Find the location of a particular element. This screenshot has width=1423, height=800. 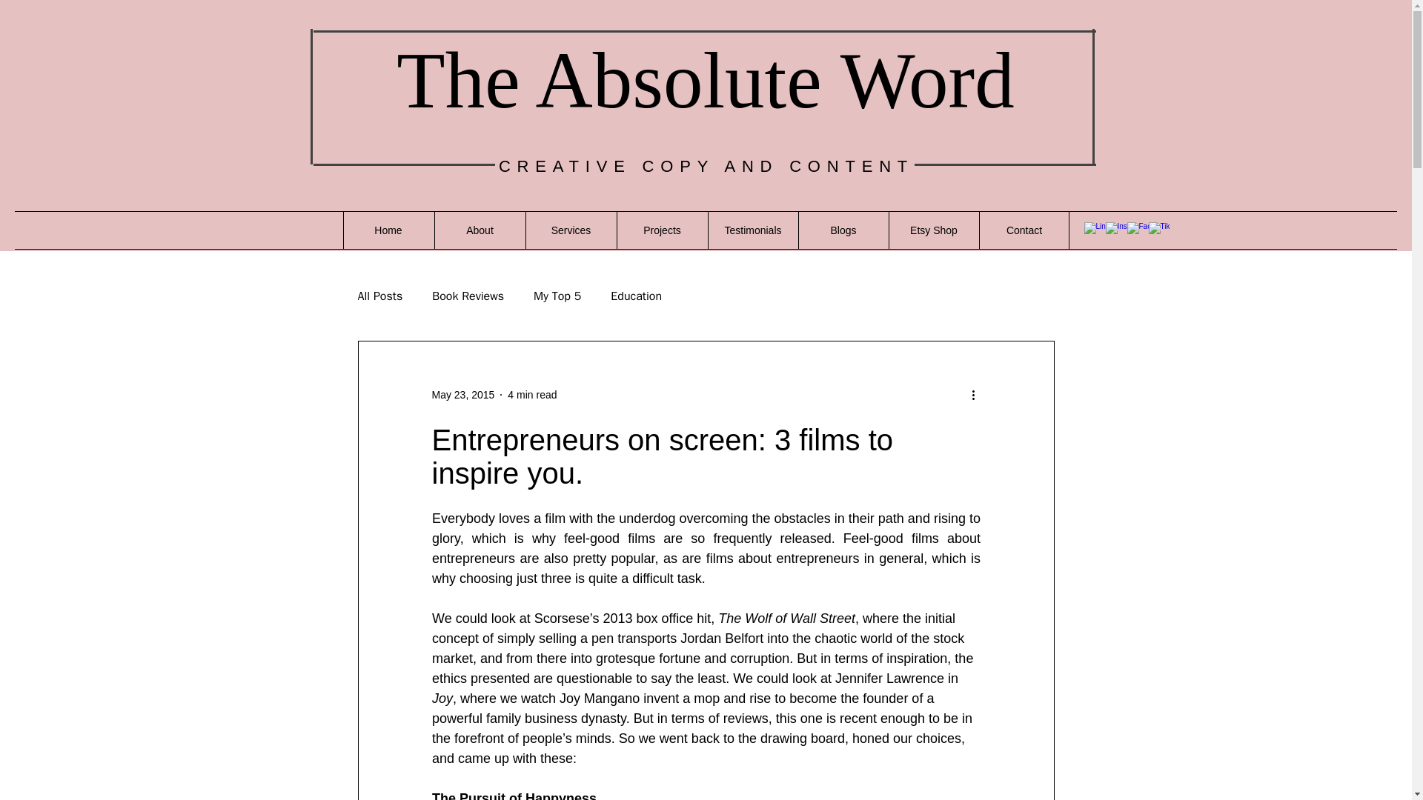

Services is located at coordinates (571, 230).